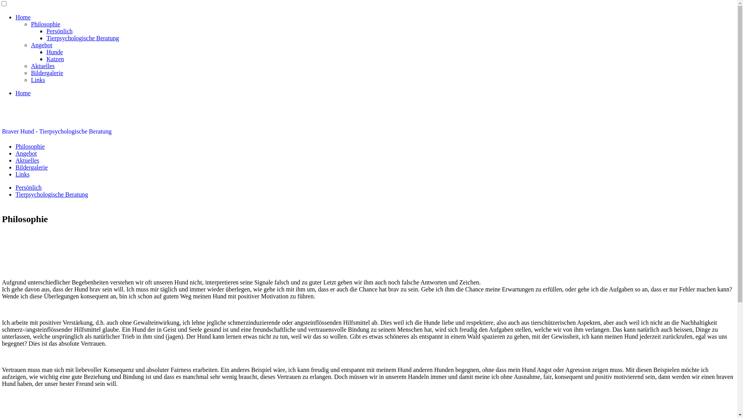 Image resolution: width=743 pixels, height=418 pixels. Describe the element at coordinates (57, 132) in the screenshot. I see `Braver Hund - Tierpsychologische Beratung` at that location.